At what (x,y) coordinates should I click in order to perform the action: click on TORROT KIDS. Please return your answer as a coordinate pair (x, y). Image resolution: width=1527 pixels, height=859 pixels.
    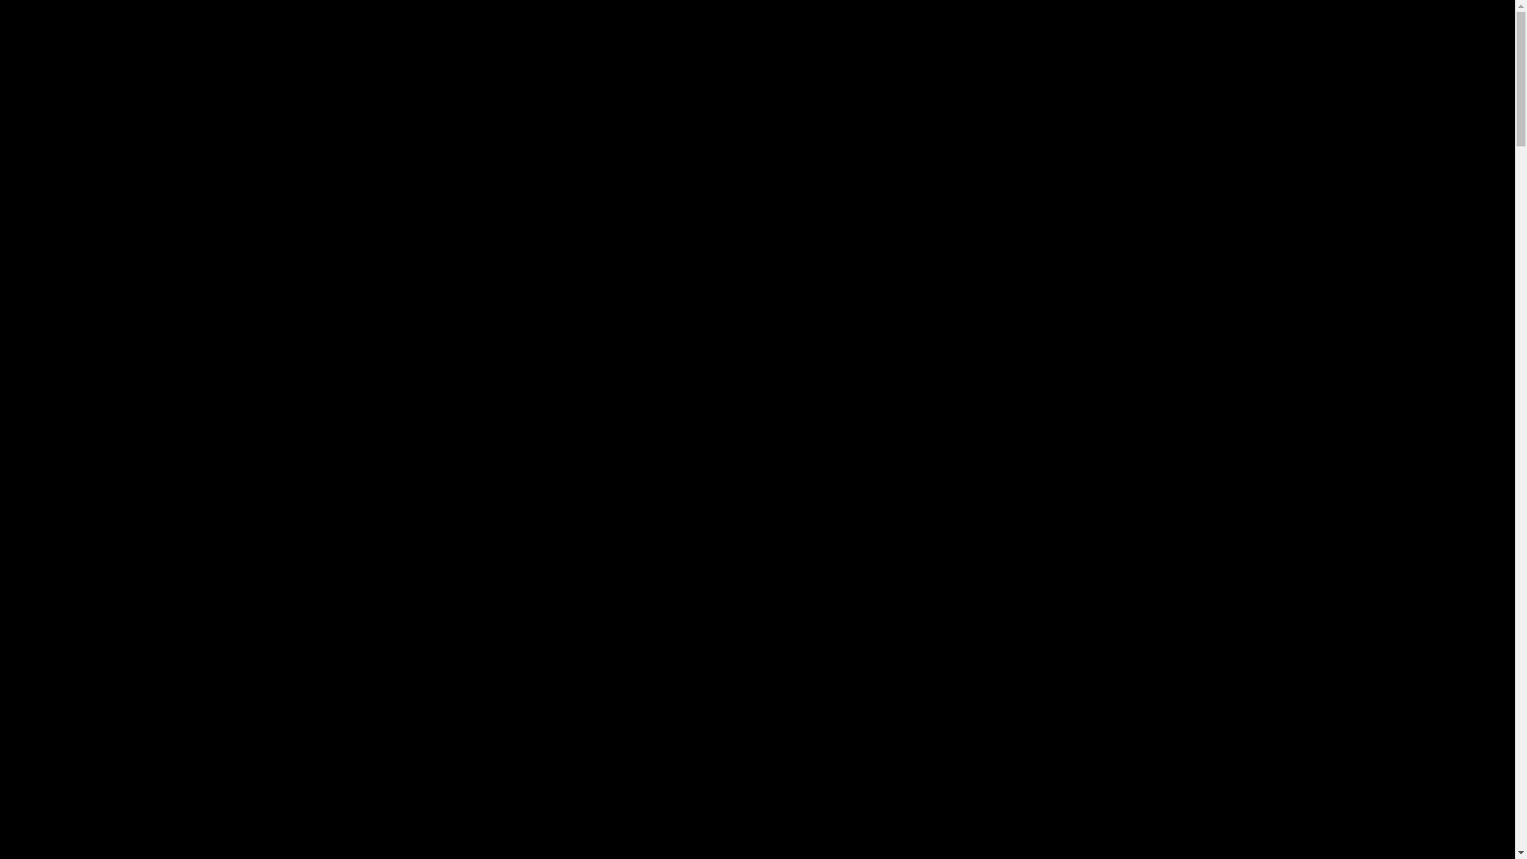
    Looking at the image, I should click on (756, 651).